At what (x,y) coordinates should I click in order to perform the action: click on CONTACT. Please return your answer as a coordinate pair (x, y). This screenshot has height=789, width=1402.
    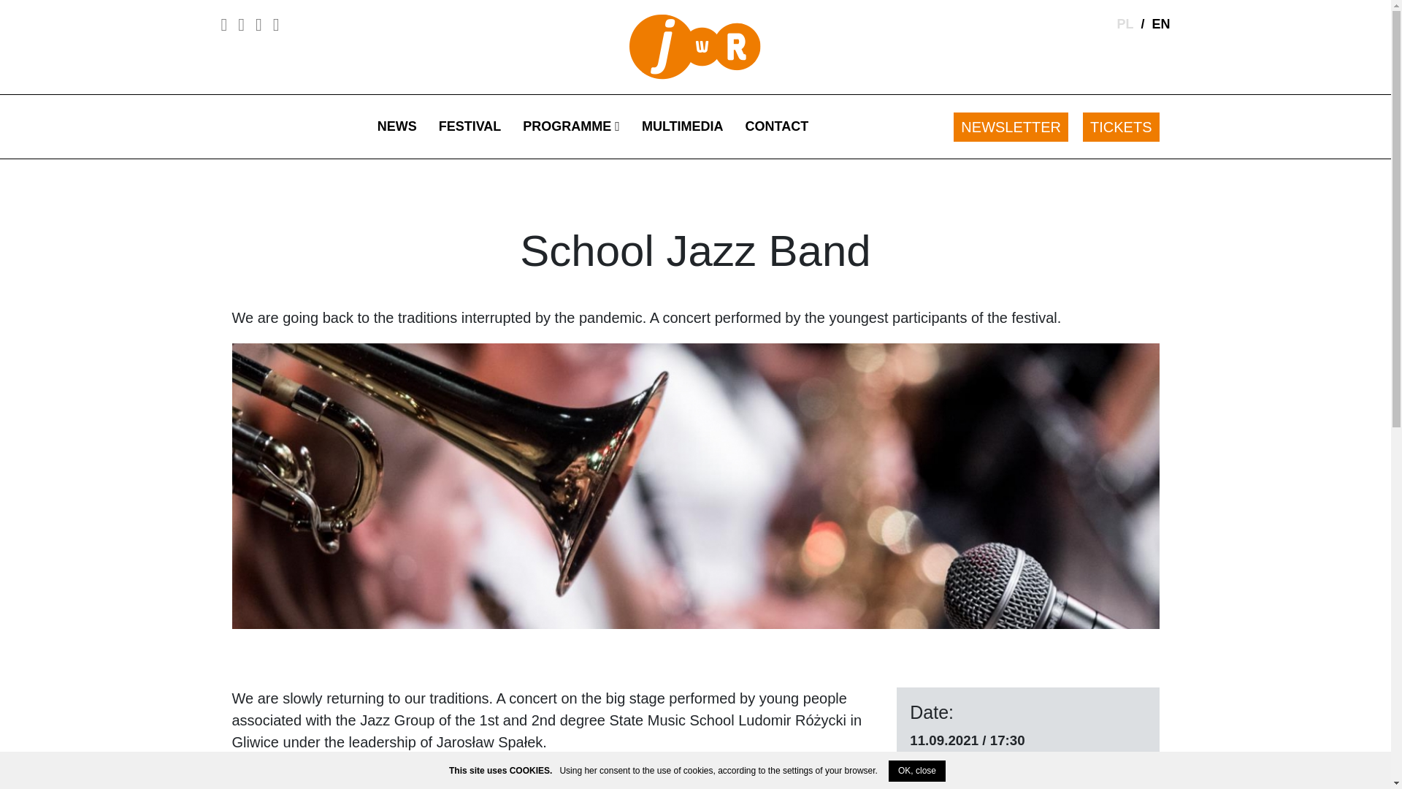
    Looking at the image, I should click on (777, 126).